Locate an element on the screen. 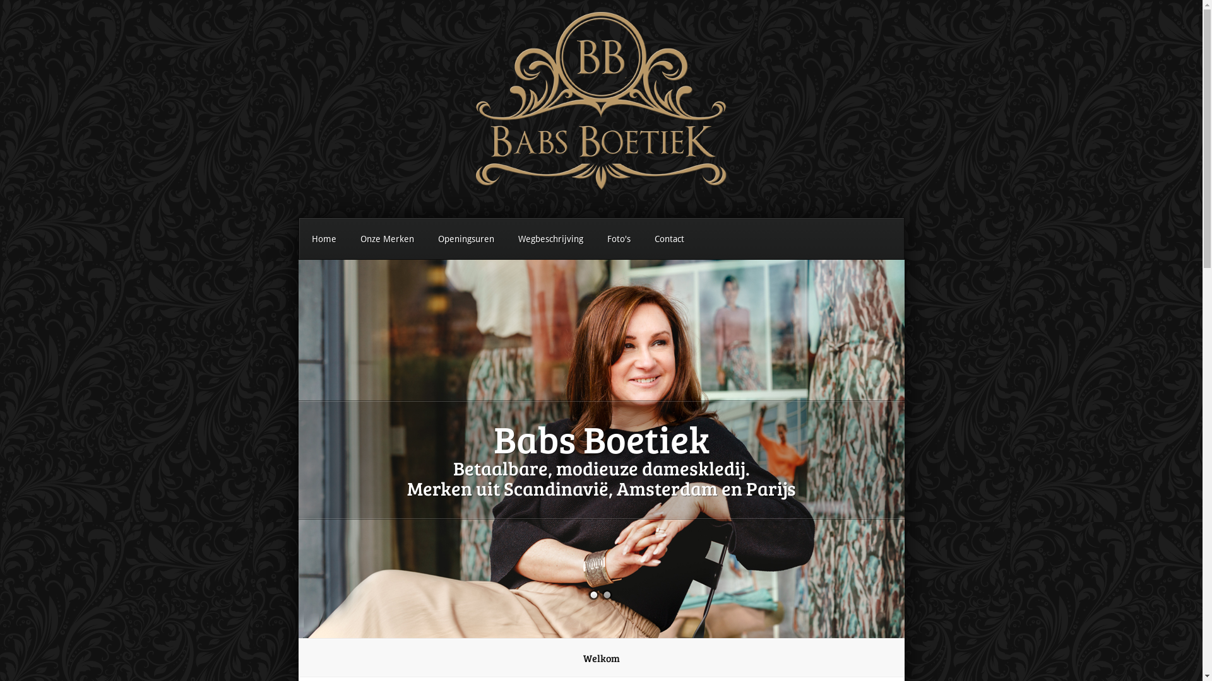 This screenshot has height=681, width=1212. Foto's is located at coordinates (619, 239).